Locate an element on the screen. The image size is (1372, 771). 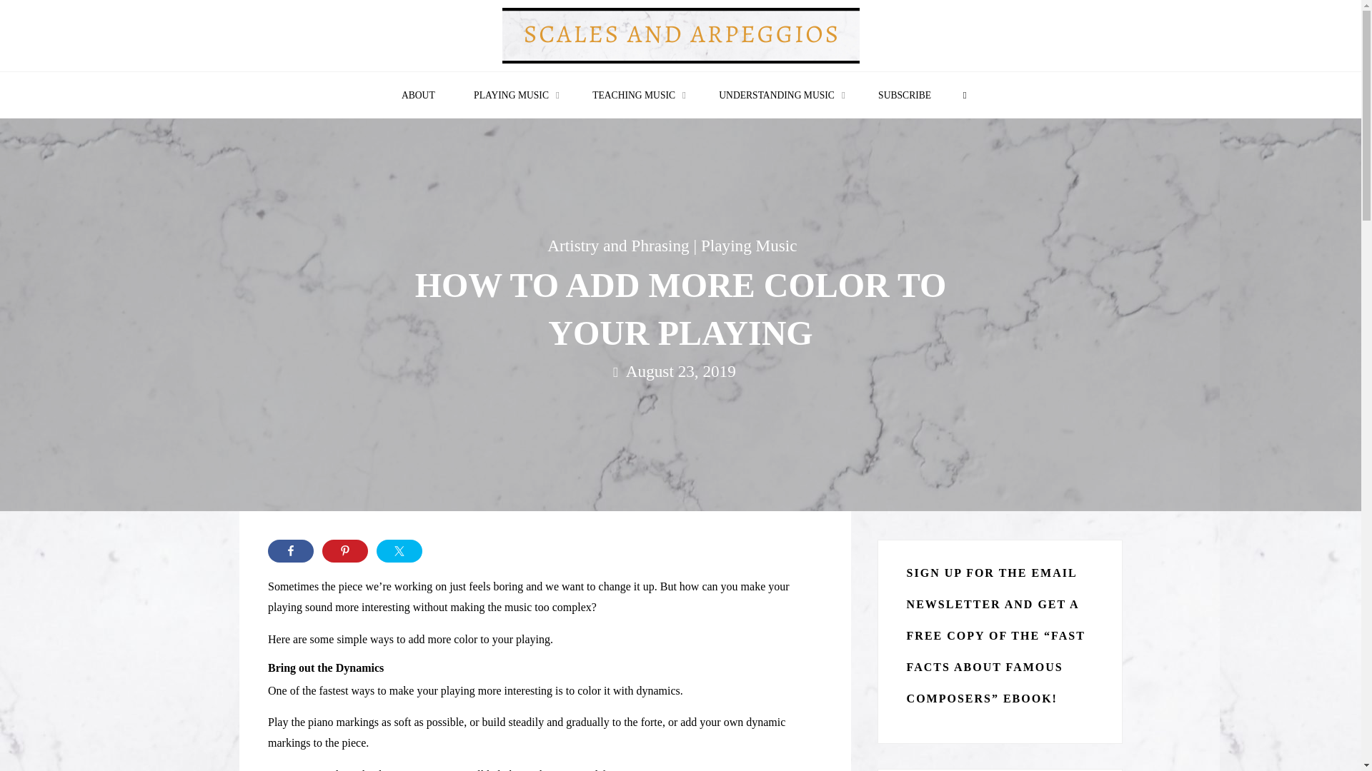
Date is located at coordinates (616, 372).